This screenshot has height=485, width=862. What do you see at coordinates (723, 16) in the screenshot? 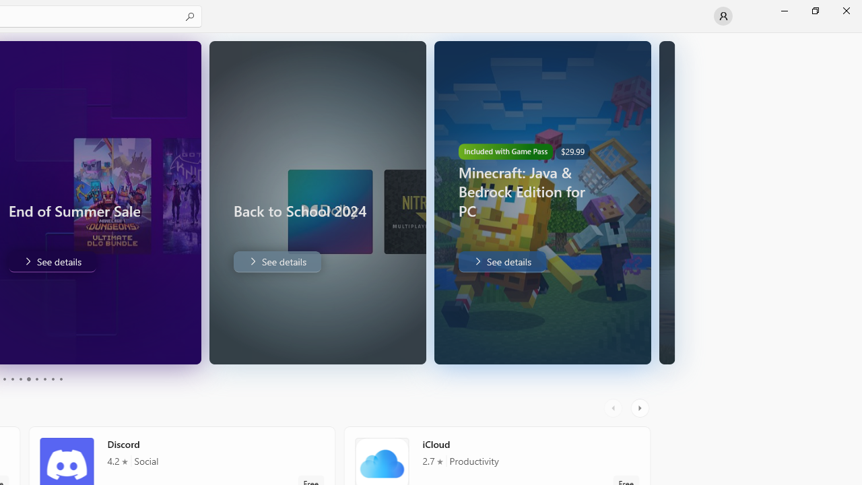
I see `User profile` at bounding box center [723, 16].